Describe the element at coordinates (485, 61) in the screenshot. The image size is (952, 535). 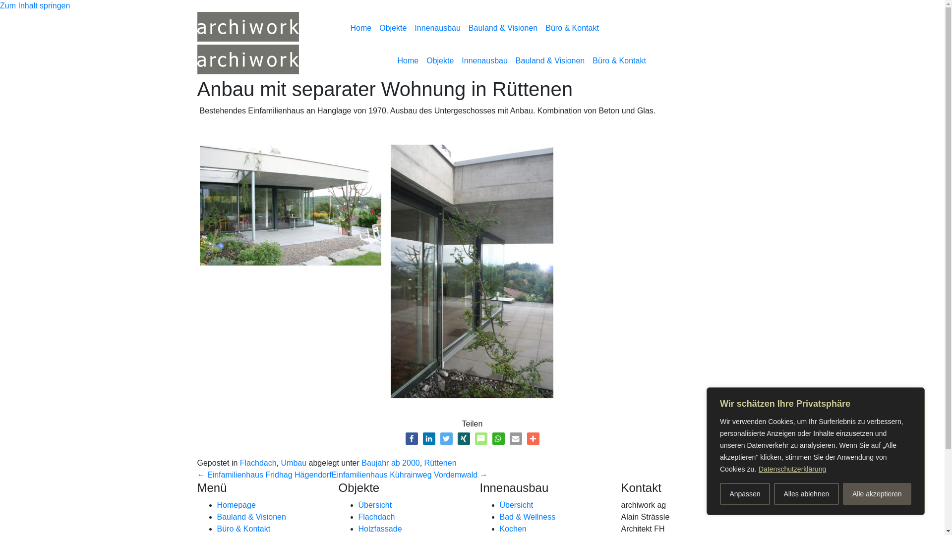
I see `Innenausbau` at that location.